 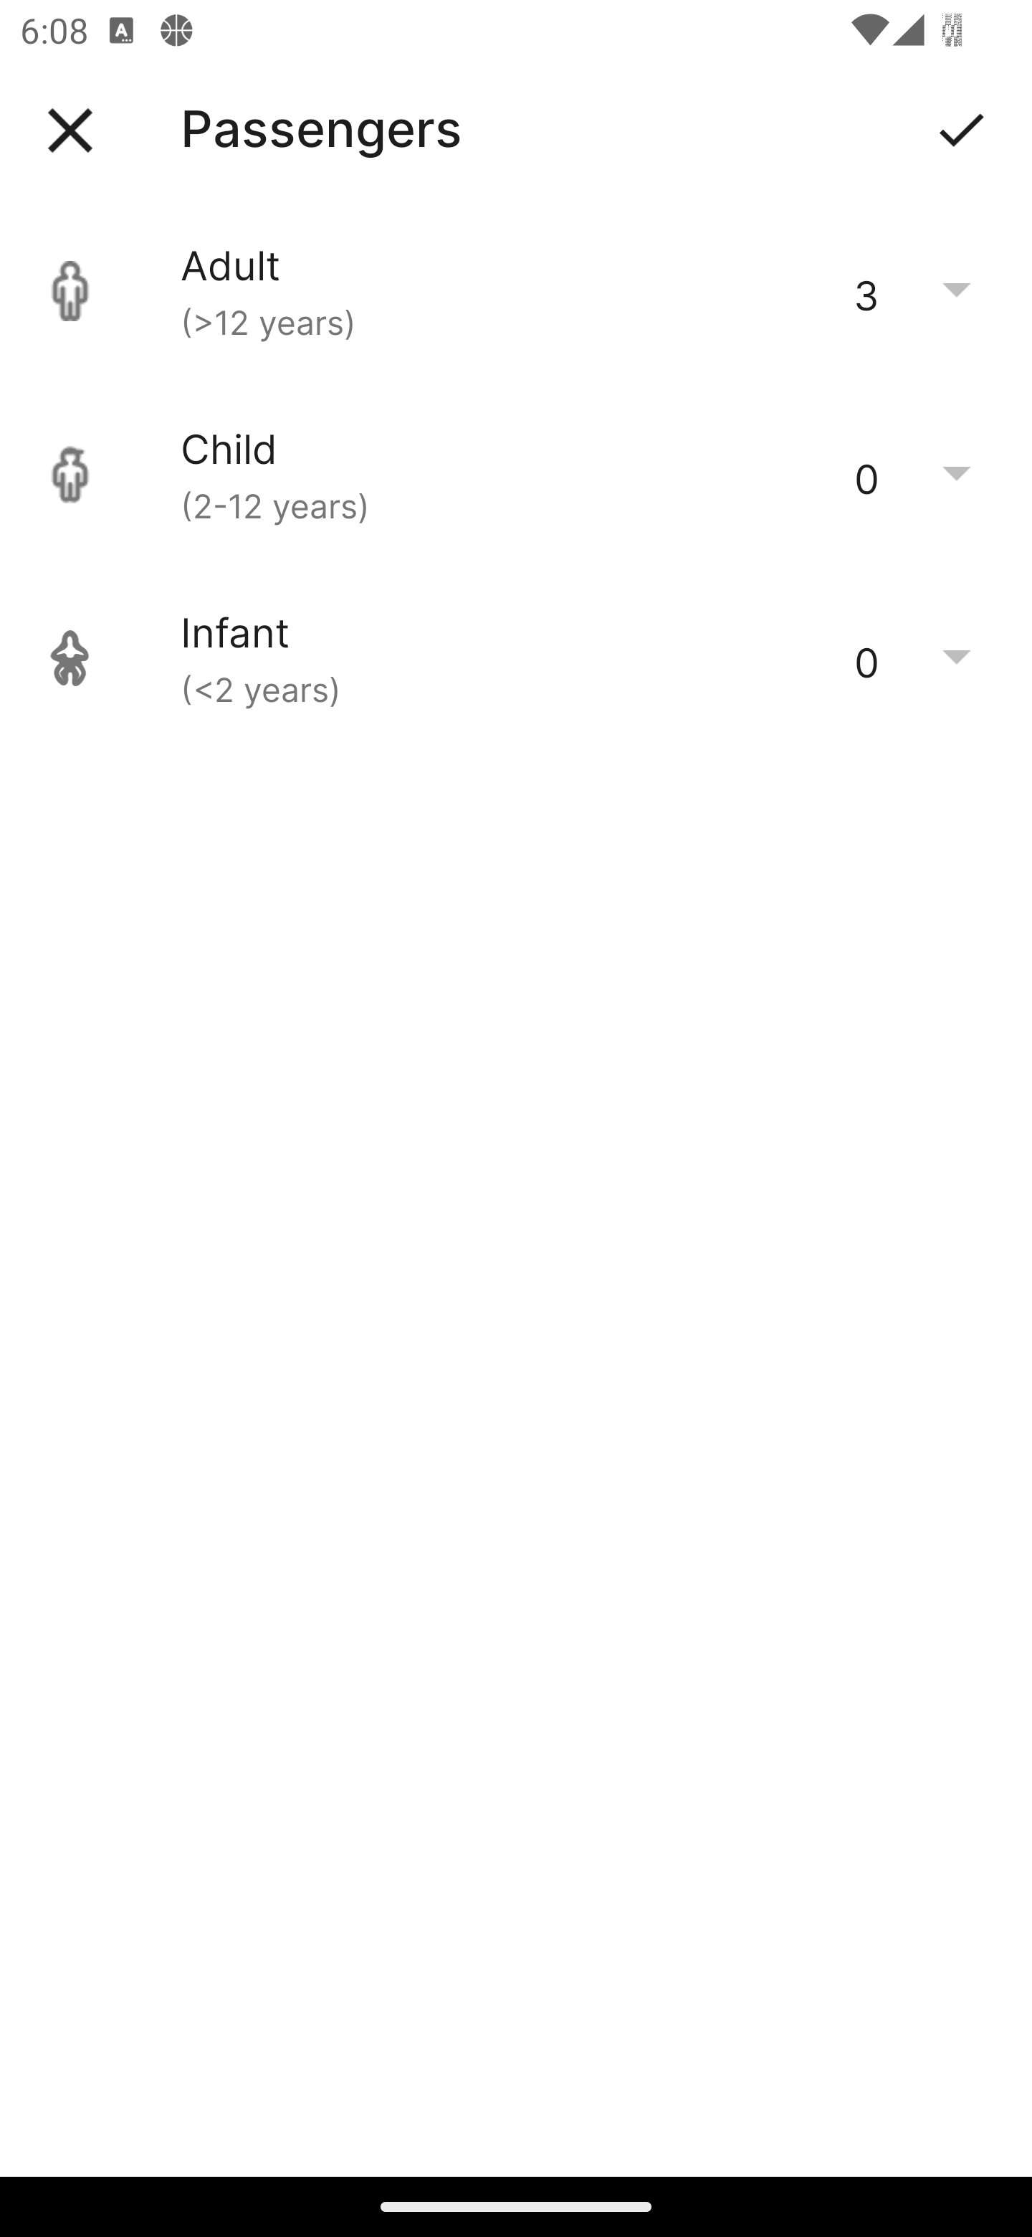 I want to click on Infant (<2 years) 0, so click(x=516, y=658).